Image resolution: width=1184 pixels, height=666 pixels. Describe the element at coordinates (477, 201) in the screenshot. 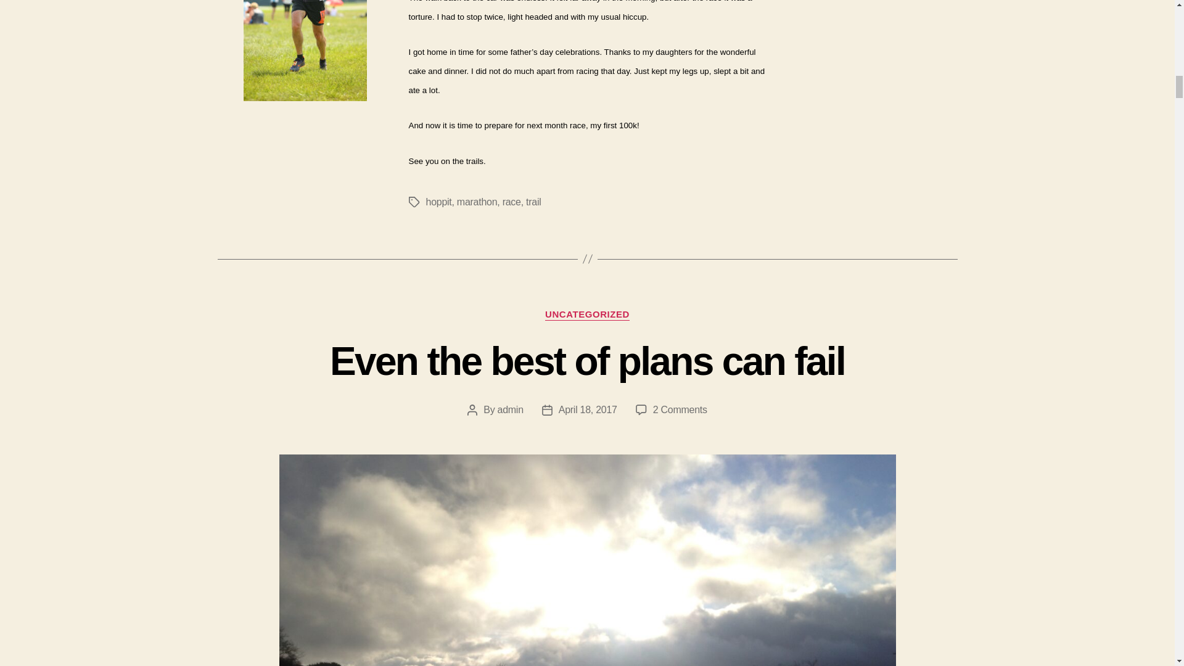

I see `Even the best of plans can fail` at that location.